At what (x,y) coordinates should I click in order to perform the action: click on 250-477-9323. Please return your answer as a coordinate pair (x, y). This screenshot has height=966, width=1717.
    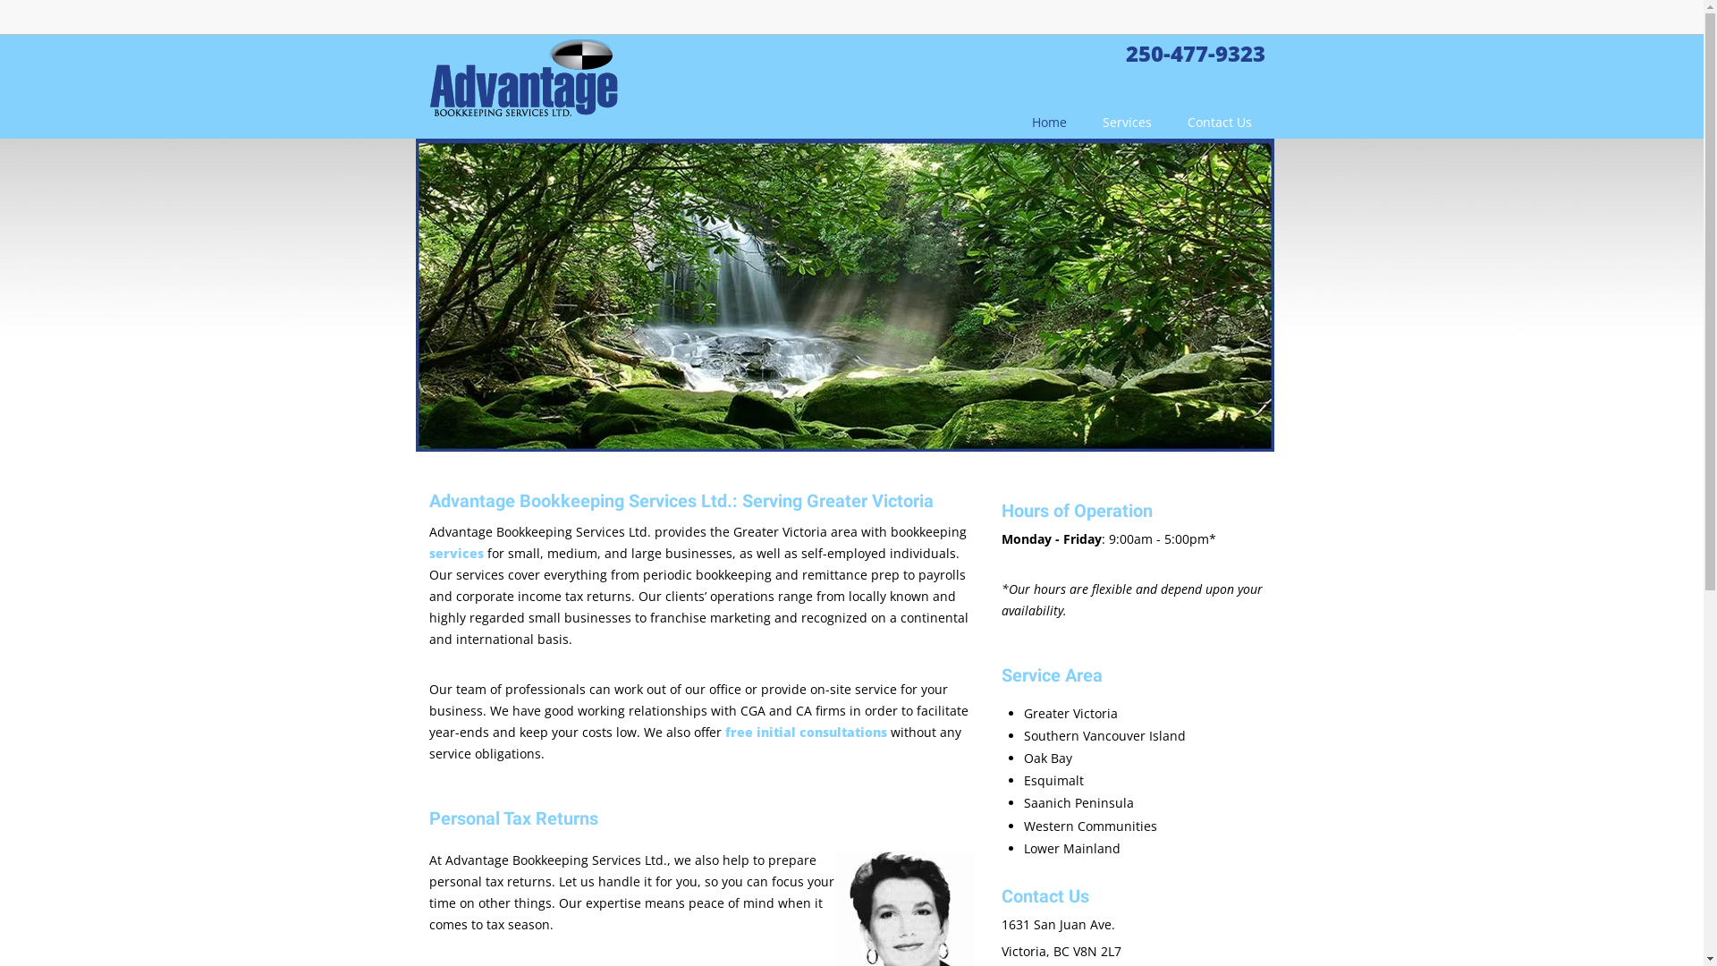
    Looking at the image, I should click on (1195, 59).